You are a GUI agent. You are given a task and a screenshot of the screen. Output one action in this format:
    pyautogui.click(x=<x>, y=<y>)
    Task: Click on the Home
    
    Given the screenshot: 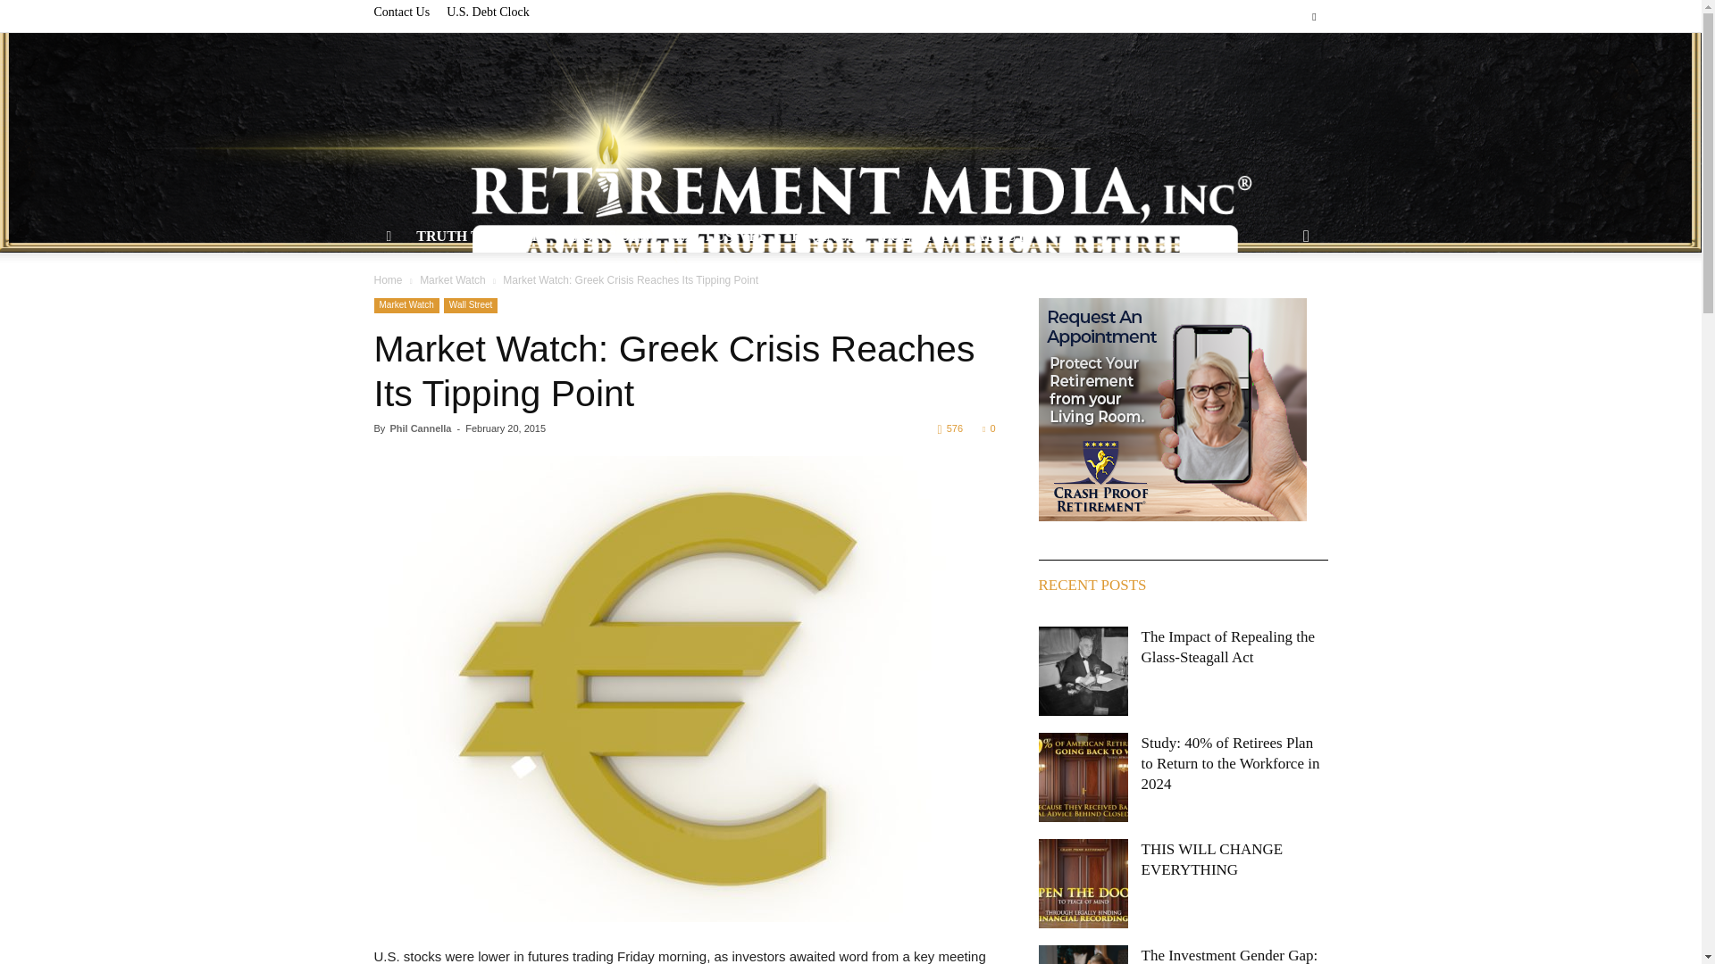 What is the action you would take?
    pyautogui.click(x=388, y=279)
    